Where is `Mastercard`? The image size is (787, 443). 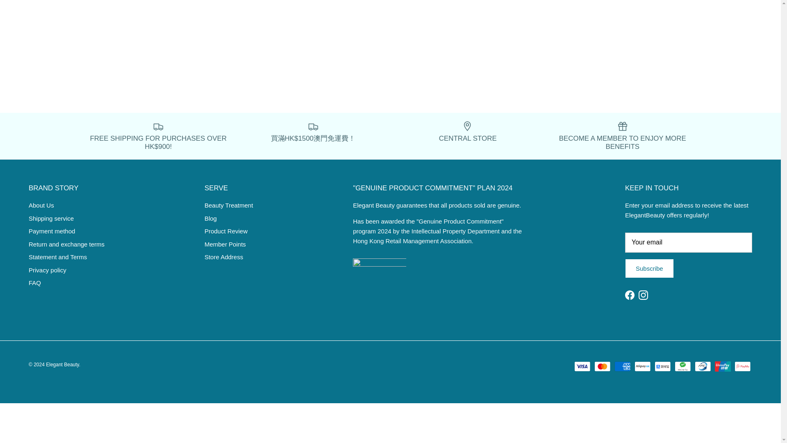
Mastercard is located at coordinates (602, 367).